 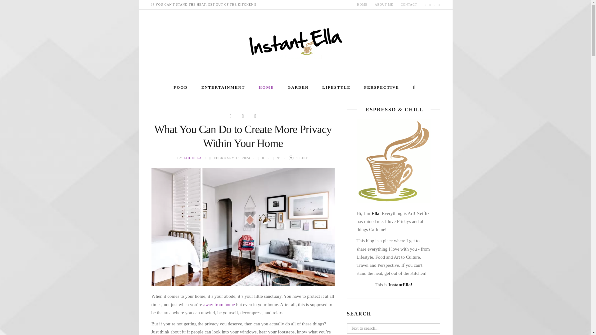 What do you see at coordinates (192, 158) in the screenshot?
I see `View all posts by Louella` at bounding box center [192, 158].